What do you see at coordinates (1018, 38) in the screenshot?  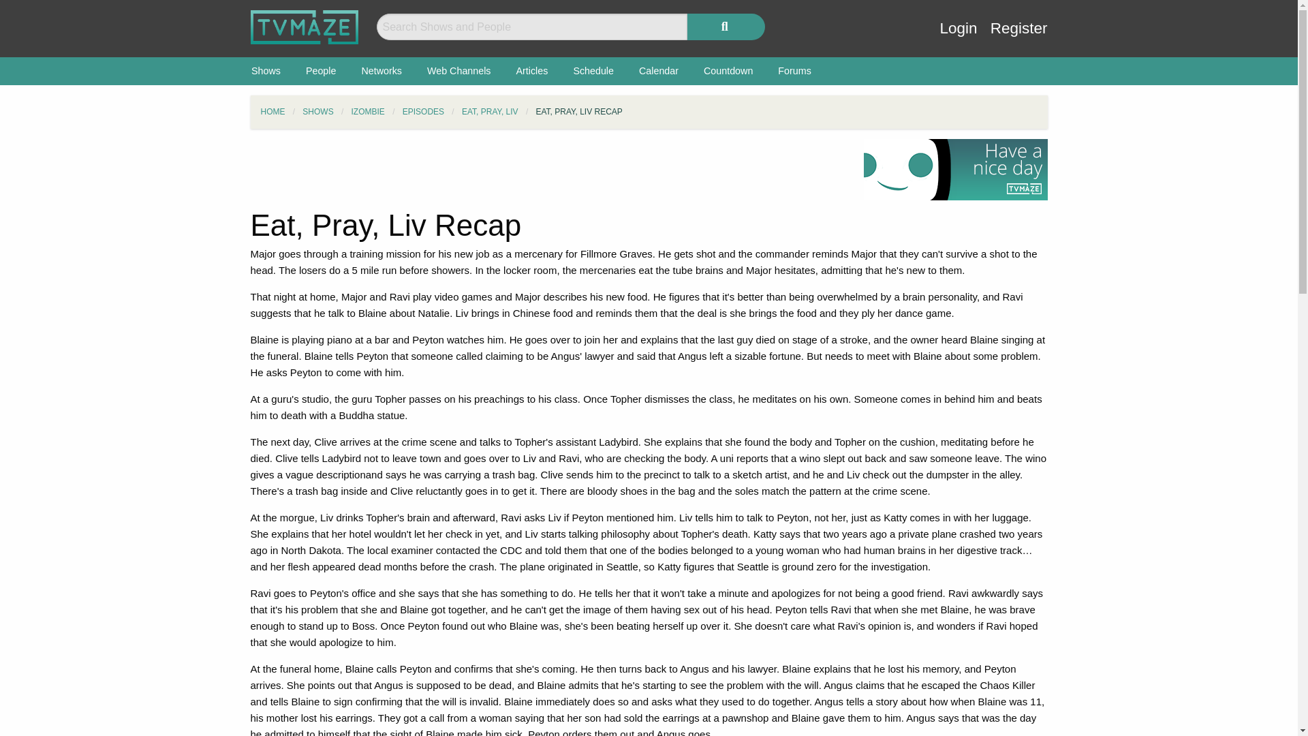 I see `Register` at bounding box center [1018, 38].